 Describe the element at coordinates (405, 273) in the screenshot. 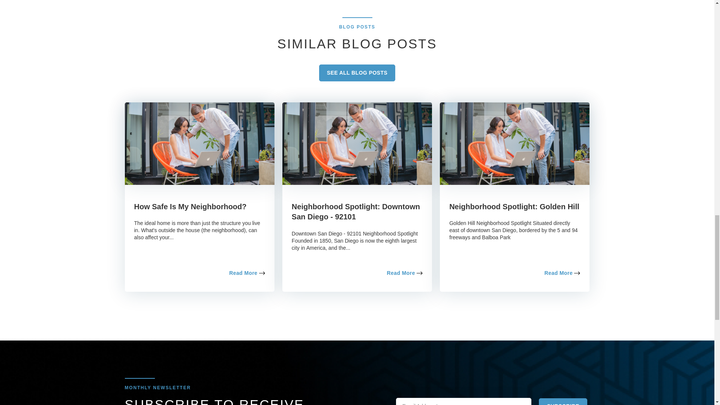

I see `Read More` at that location.